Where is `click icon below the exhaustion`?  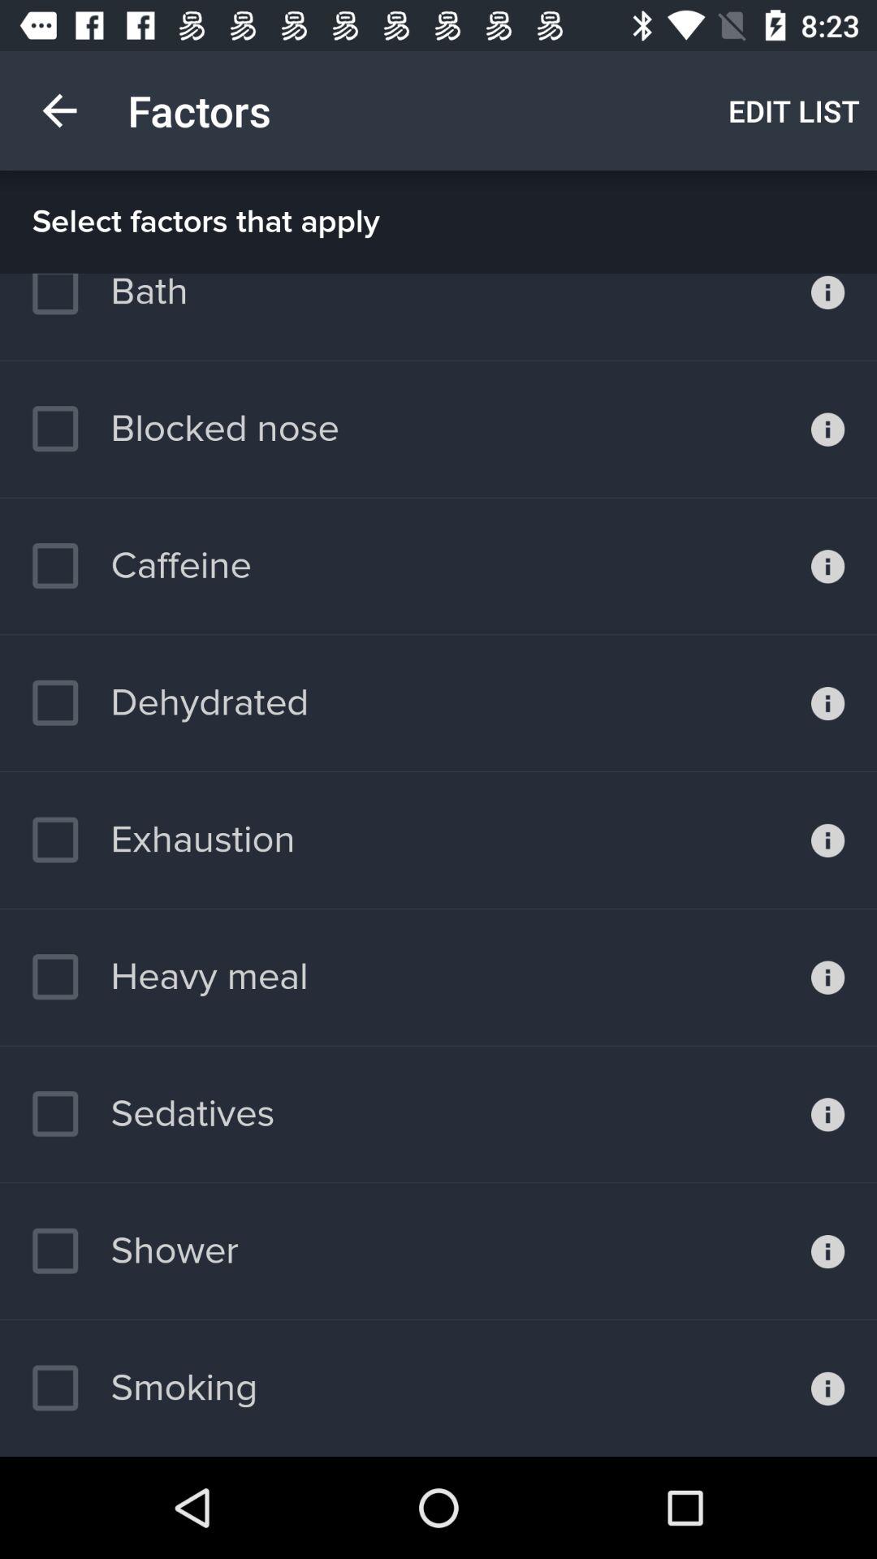
click icon below the exhaustion is located at coordinates (170, 977).